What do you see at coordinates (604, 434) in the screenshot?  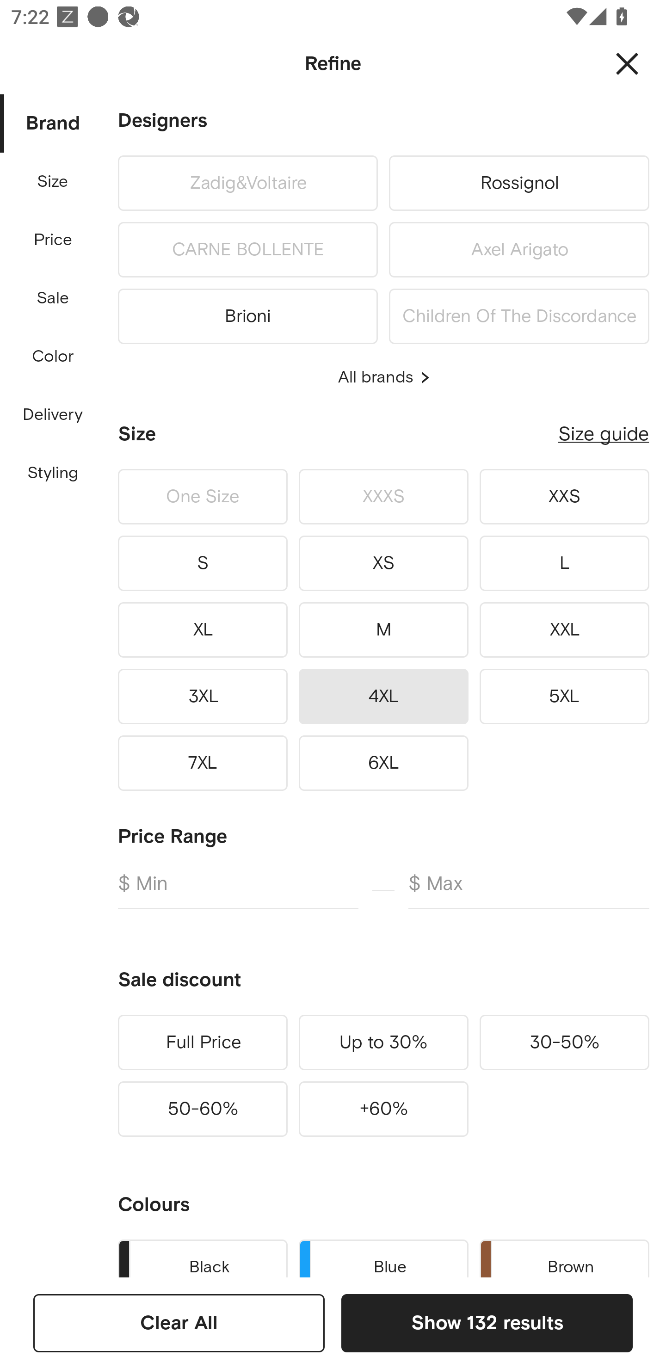 I see `Size guide` at bounding box center [604, 434].